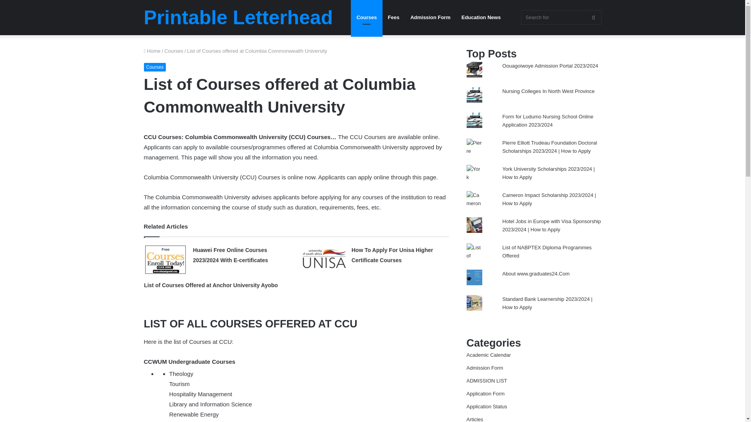 The height and width of the screenshot is (422, 751). What do you see at coordinates (238, 18) in the screenshot?
I see `Printable Letterhead` at bounding box center [238, 18].